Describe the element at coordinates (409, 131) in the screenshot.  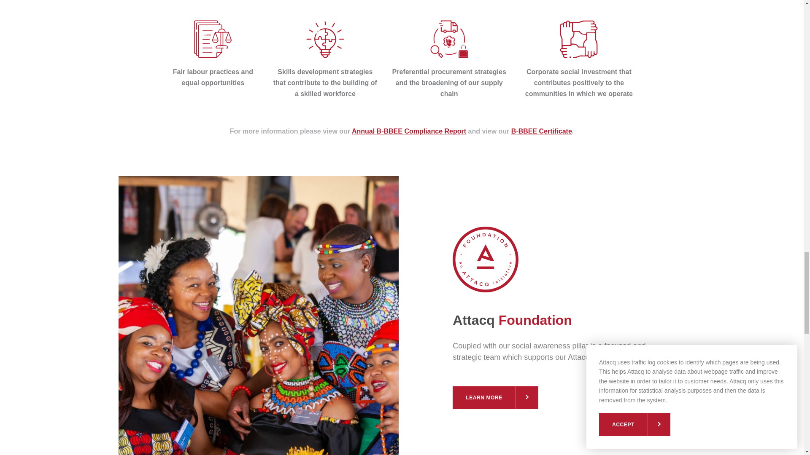
I see `Annual B-BBEE Compliance Report` at that location.